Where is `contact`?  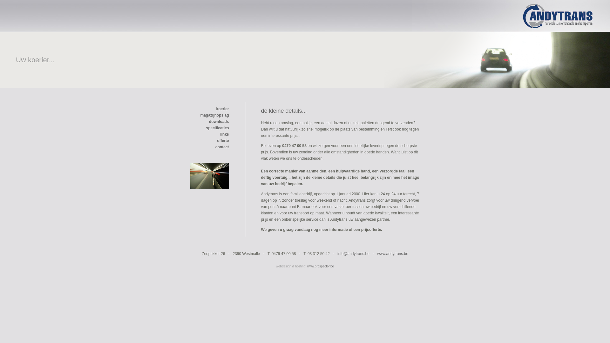
contact is located at coordinates (222, 147).